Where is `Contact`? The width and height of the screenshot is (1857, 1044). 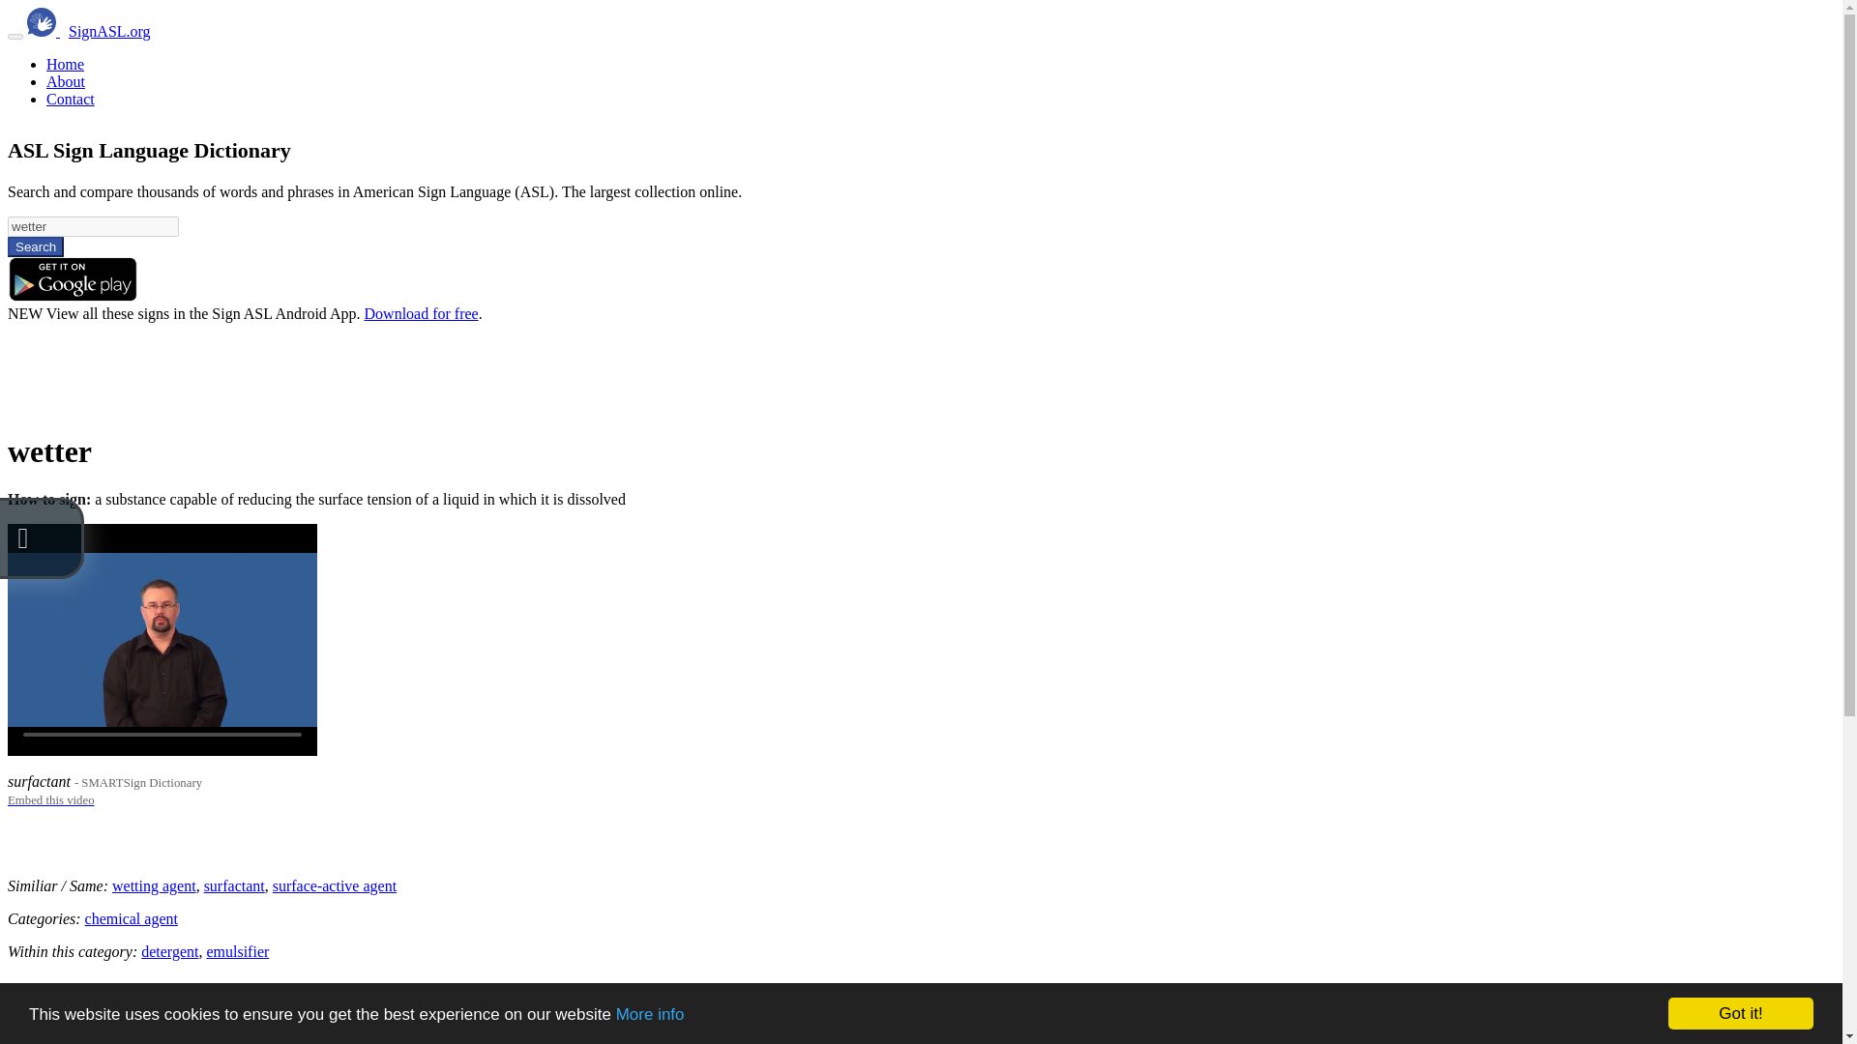
Contact is located at coordinates (70, 99).